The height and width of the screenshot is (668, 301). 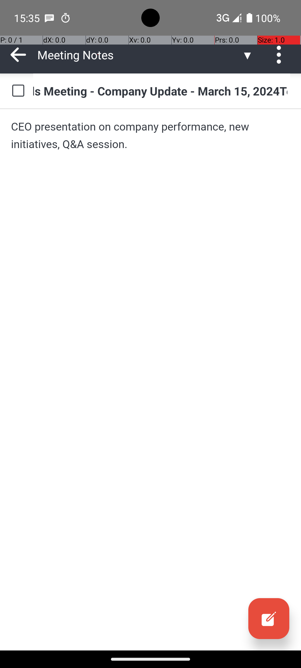 I want to click on All-Hands Meeting - Company UAll-Hands Meeting - Company Update - March 15, 2024Test Inputpdate - February 7, 2024, so click(x=162, y=91).